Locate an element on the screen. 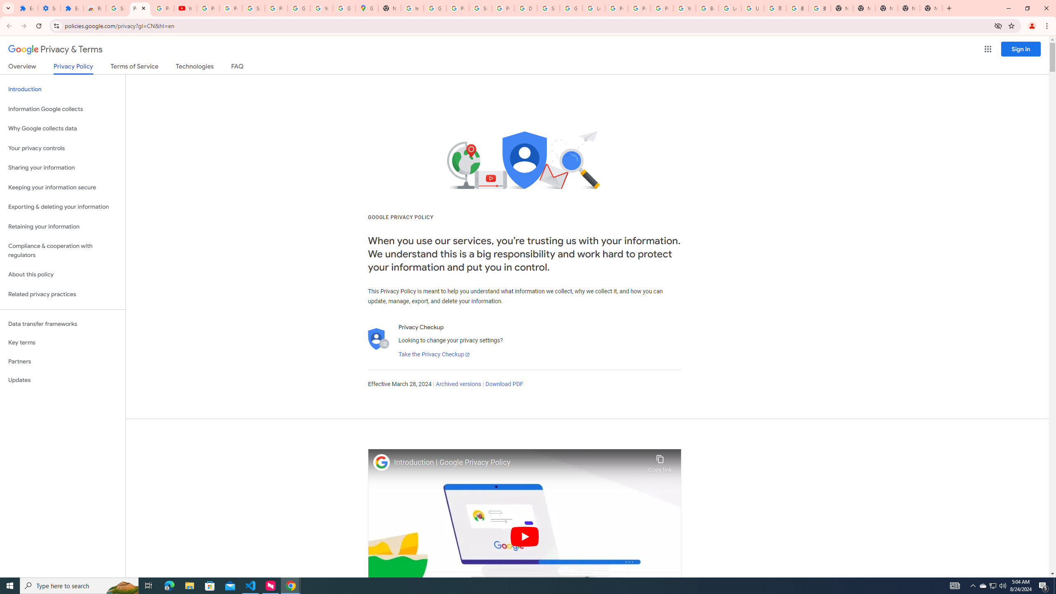  Delete specific Google services or your Google Account is located at coordinates (526, 8).